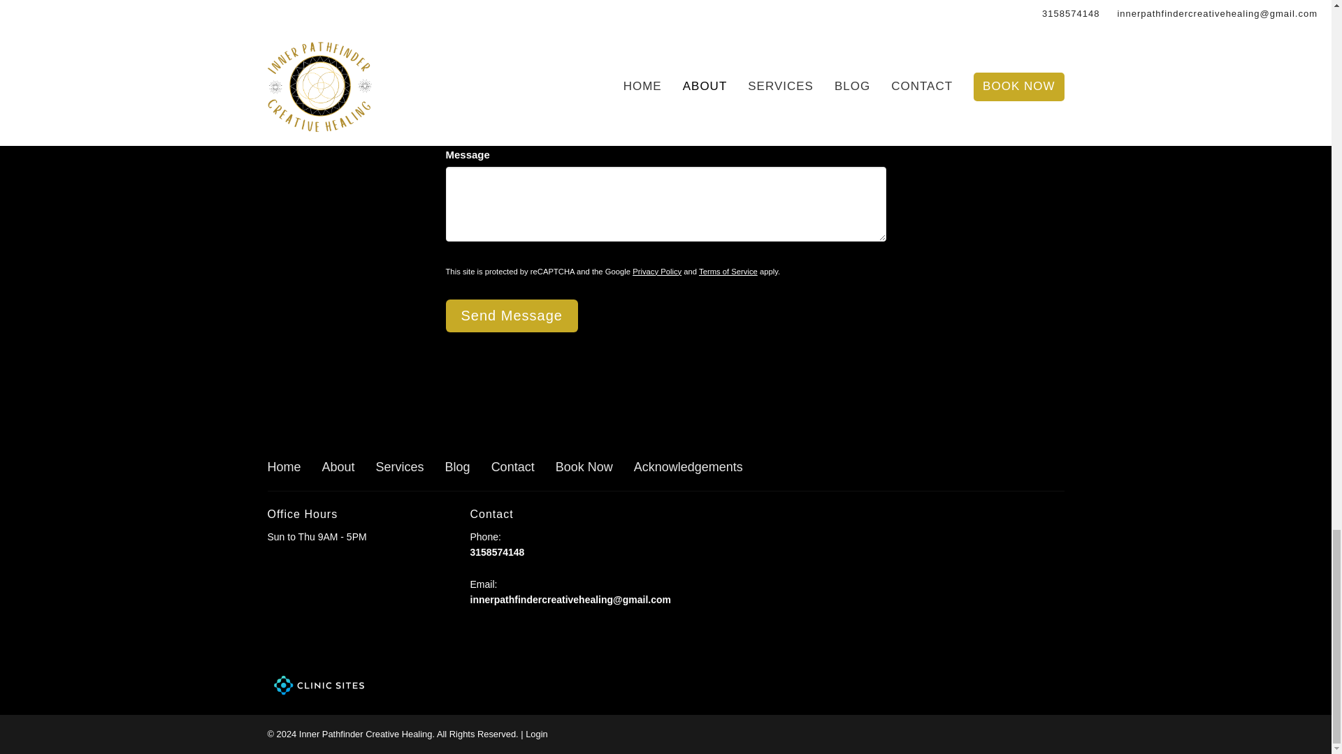 This screenshot has width=1342, height=754. What do you see at coordinates (728, 272) in the screenshot?
I see `Terms of Service` at bounding box center [728, 272].